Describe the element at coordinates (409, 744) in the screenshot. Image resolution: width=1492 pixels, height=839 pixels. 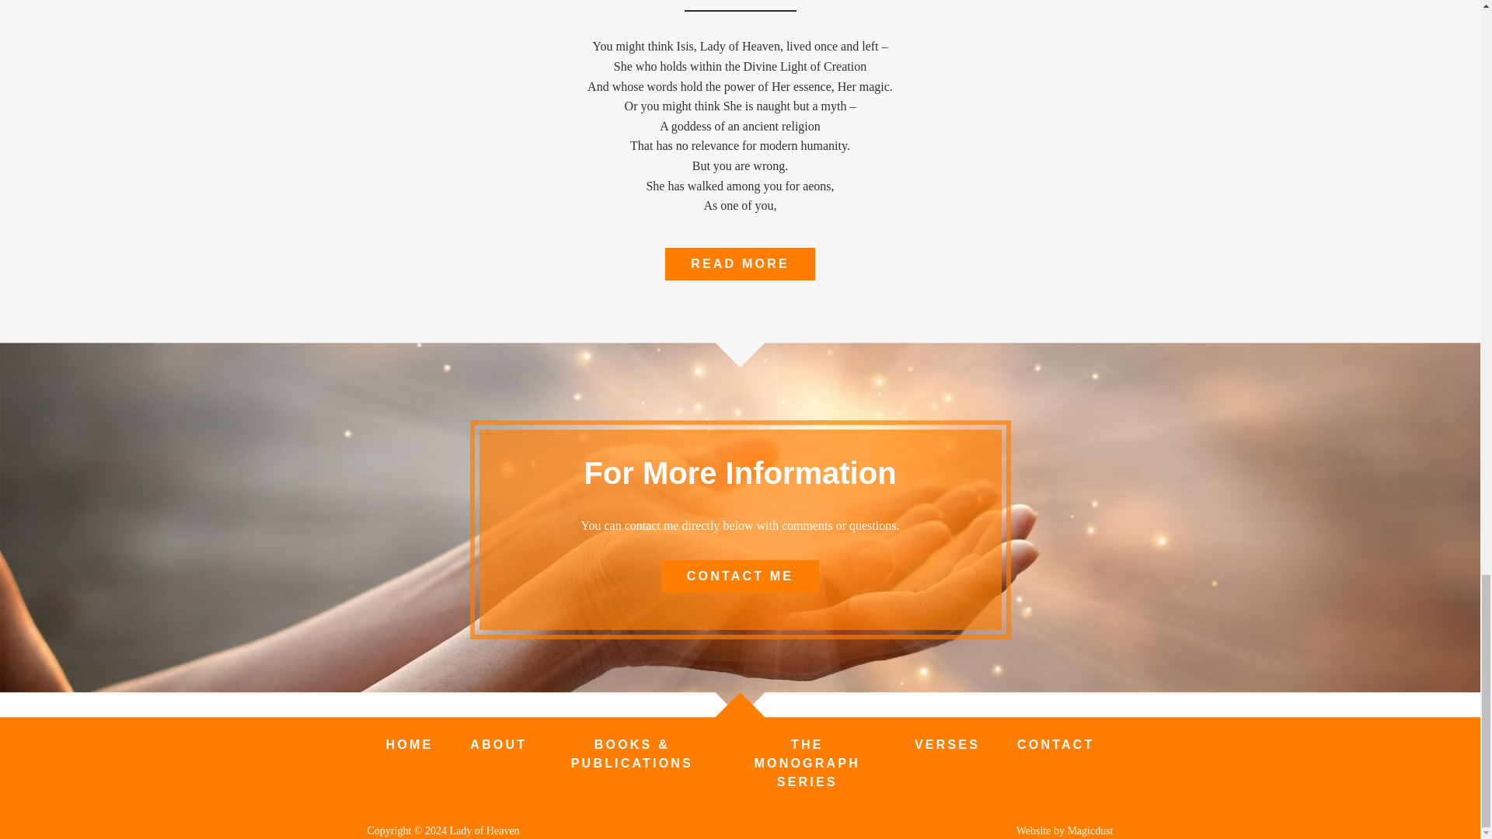
I see `HOME` at that location.